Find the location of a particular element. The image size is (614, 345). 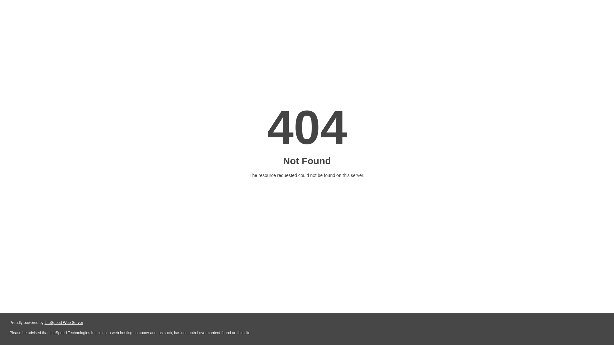

LiteSpeed Web Server is located at coordinates (64, 323).